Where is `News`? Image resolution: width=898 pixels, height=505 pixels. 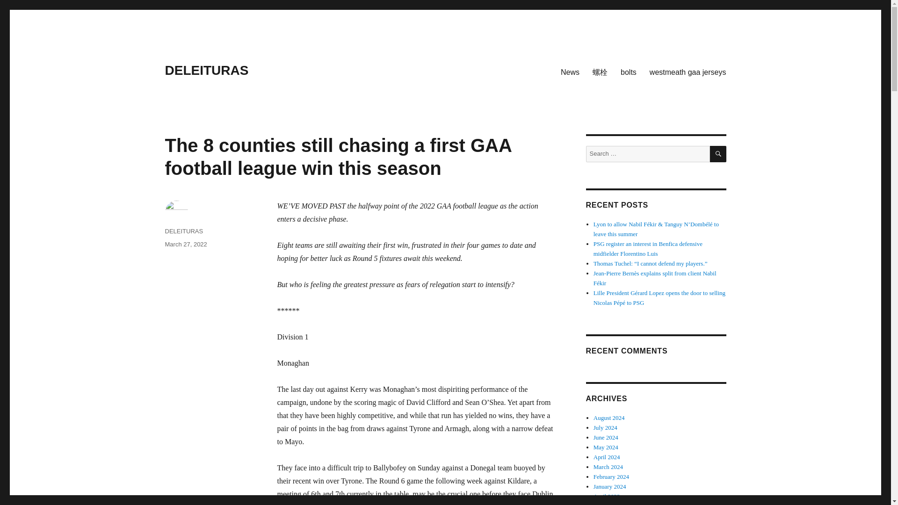
News is located at coordinates (570, 72).